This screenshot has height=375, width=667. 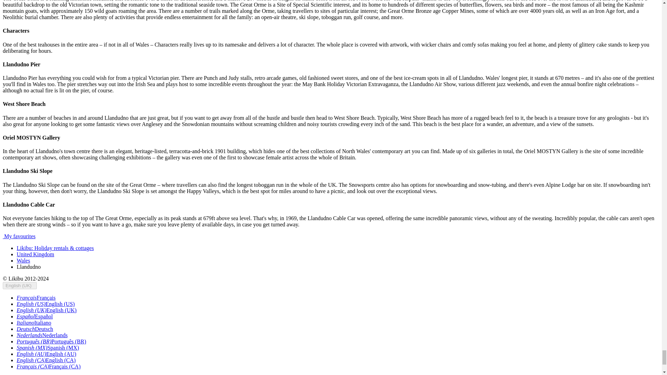 I want to click on NederlandsNederlands, so click(x=42, y=335).